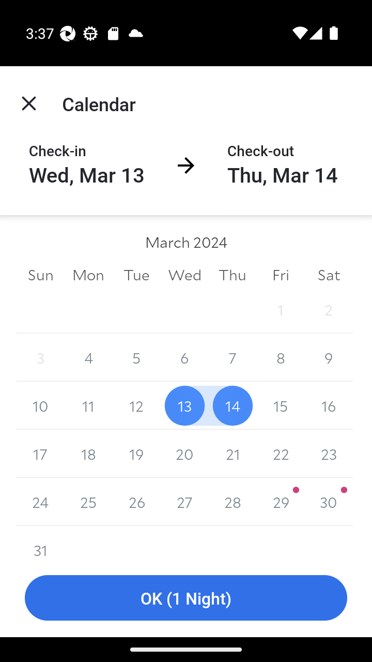  I want to click on 14 14 March 2024, so click(233, 405).